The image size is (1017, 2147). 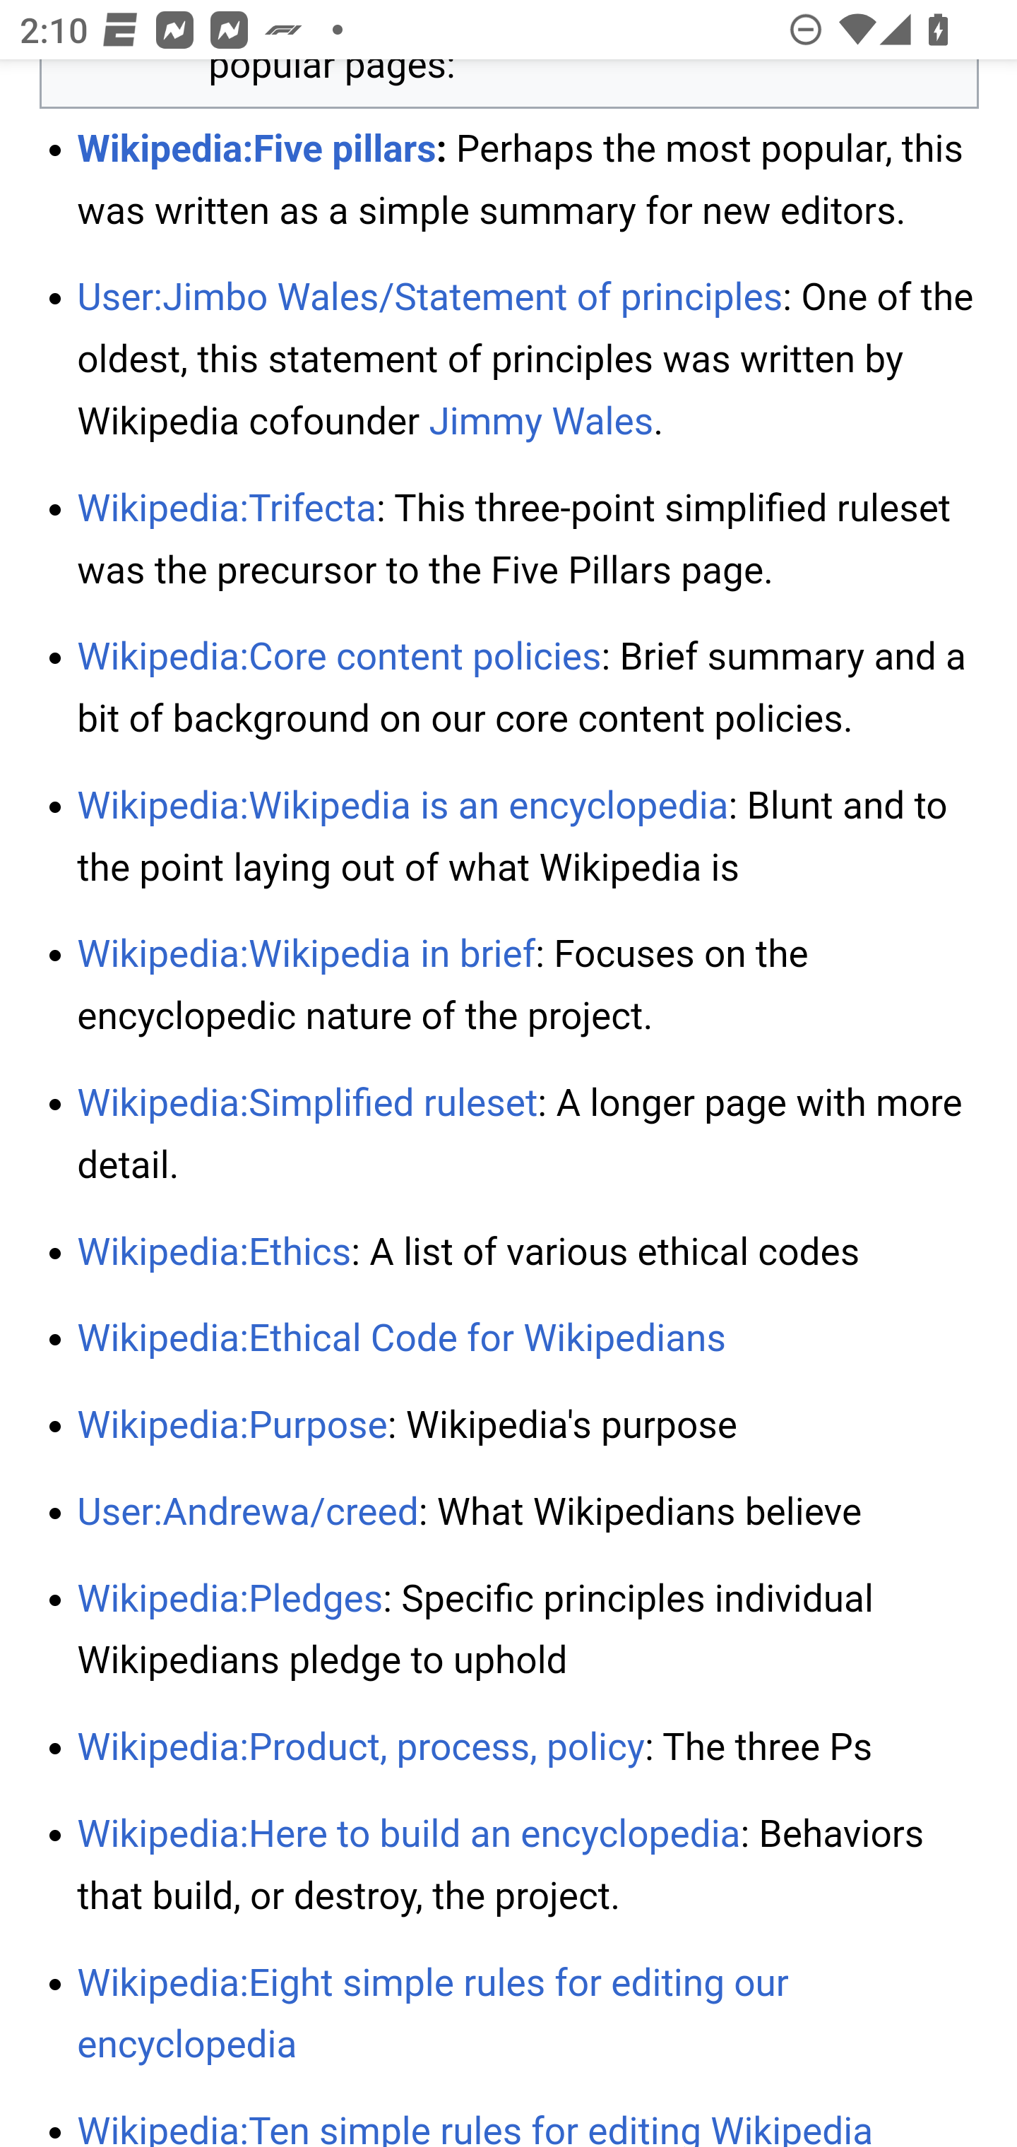 What do you see at coordinates (475, 2129) in the screenshot?
I see `Wikipedia:Ten simple rules for editing Wikipedia` at bounding box center [475, 2129].